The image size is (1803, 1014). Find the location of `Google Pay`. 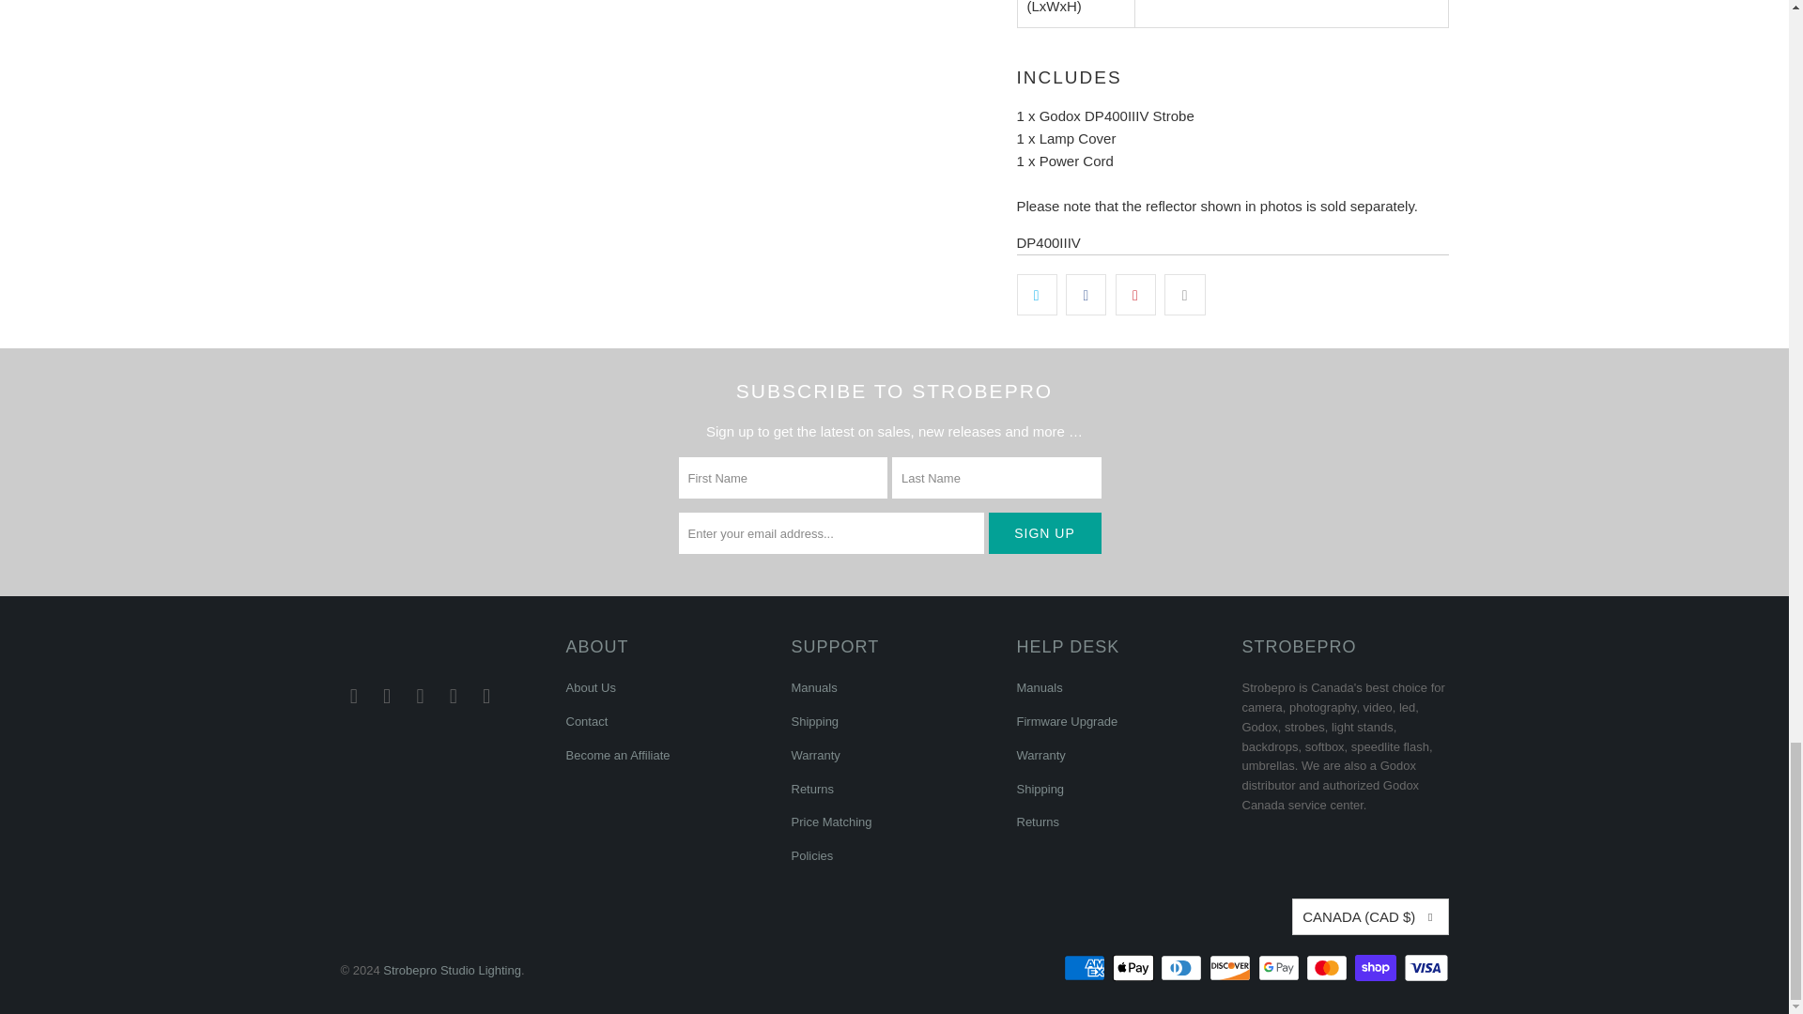

Google Pay is located at coordinates (1281, 968).